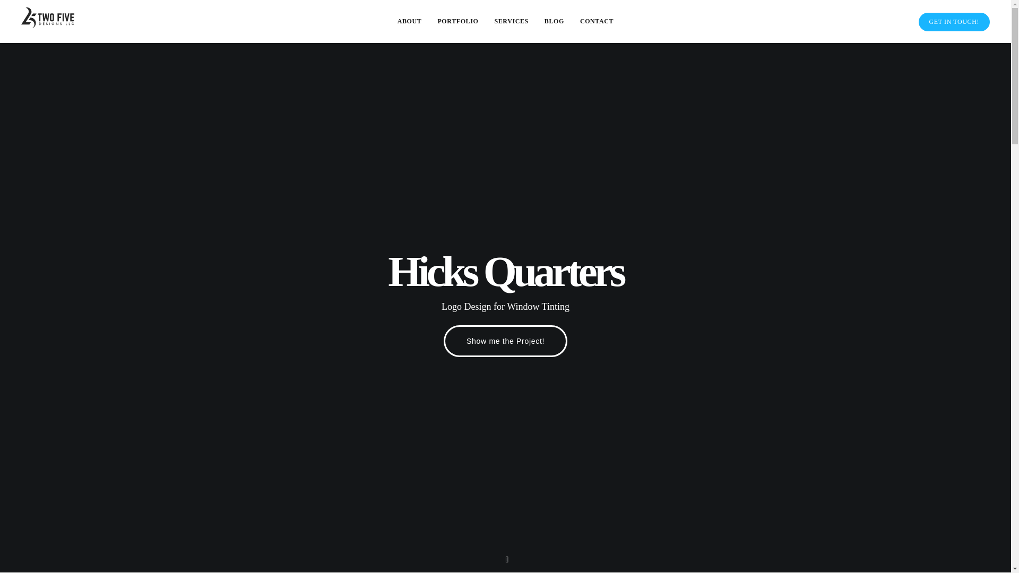 This screenshot has height=573, width=1019. Describe the element at coordinates (954, 22) in the screenshot. I see `Contact Us` at that location.